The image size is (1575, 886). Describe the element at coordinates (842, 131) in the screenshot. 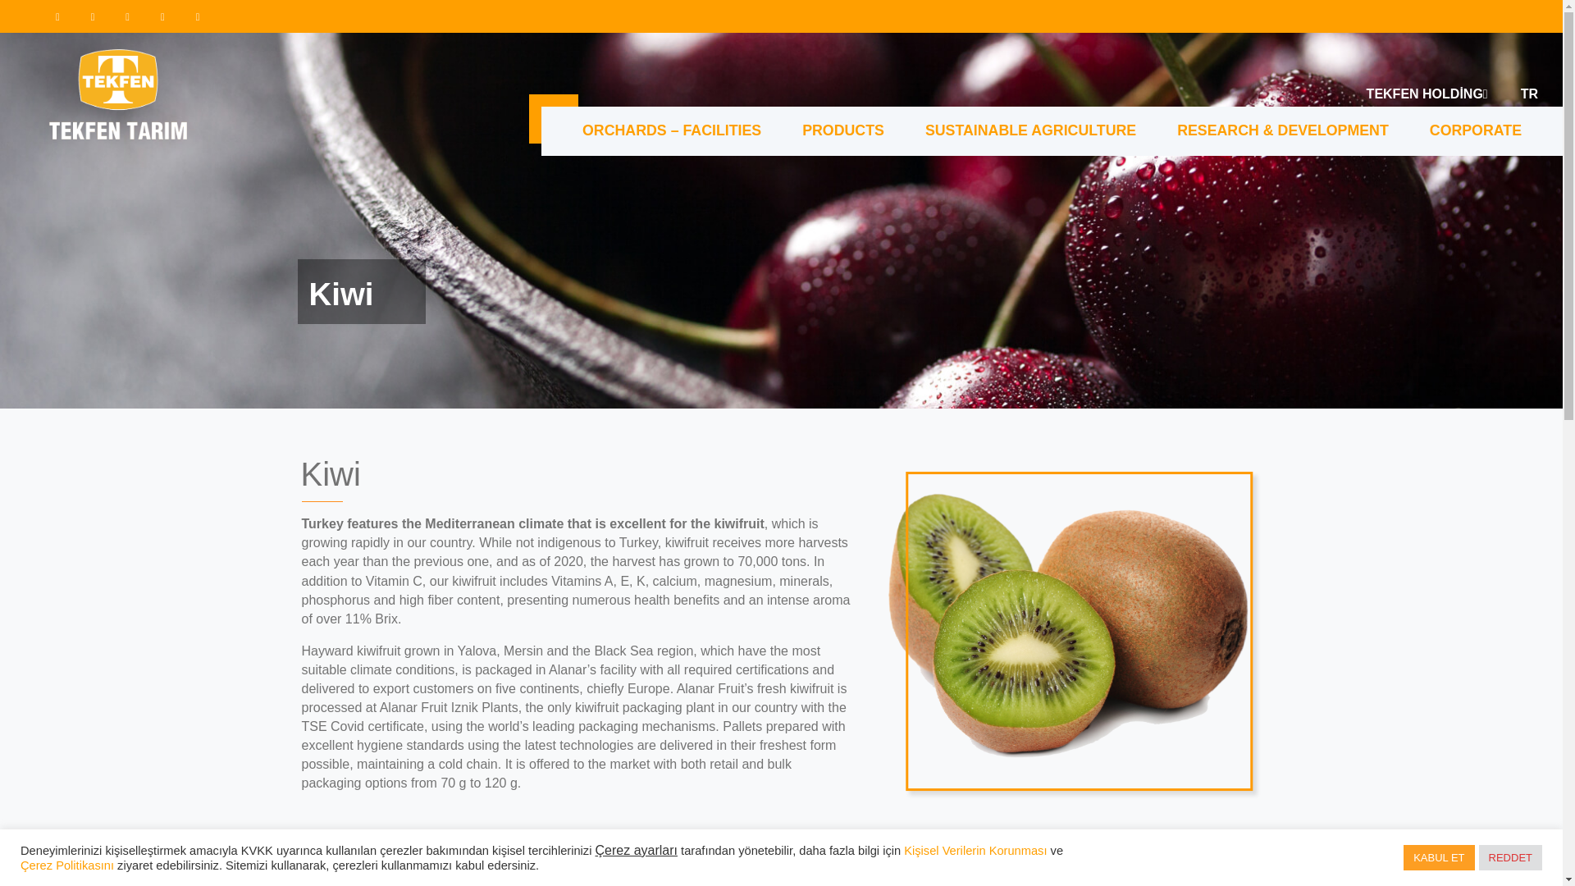

I see `PRODUCTS` at that location.